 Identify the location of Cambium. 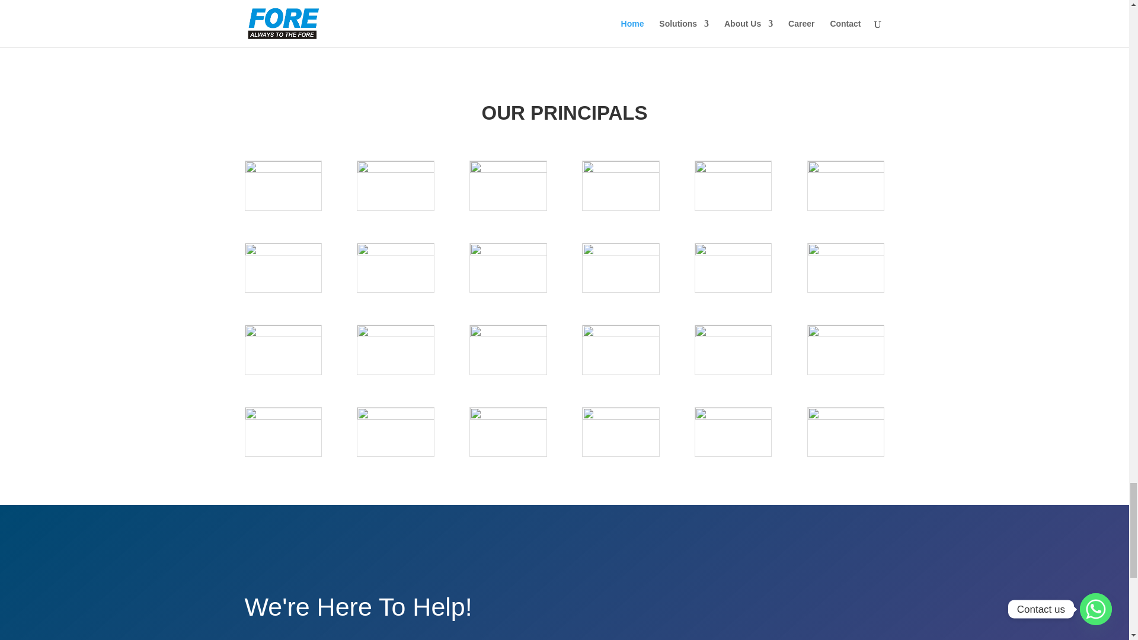
(733, 186).